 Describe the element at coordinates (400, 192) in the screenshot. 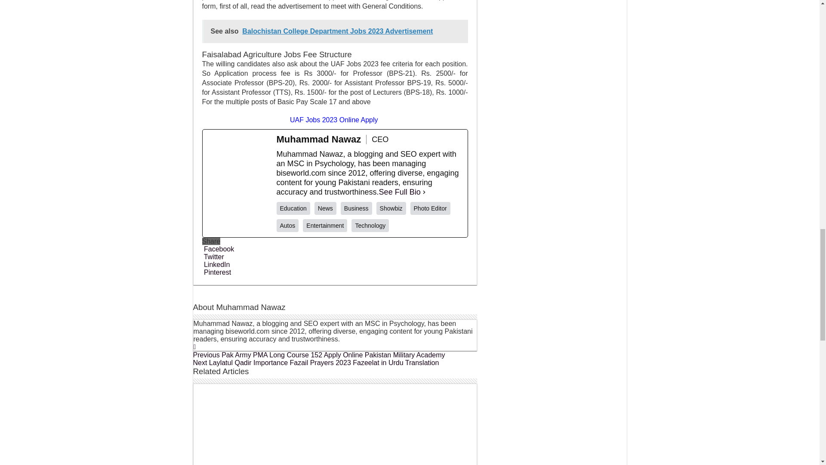

I see `See Full Bio` at that location.